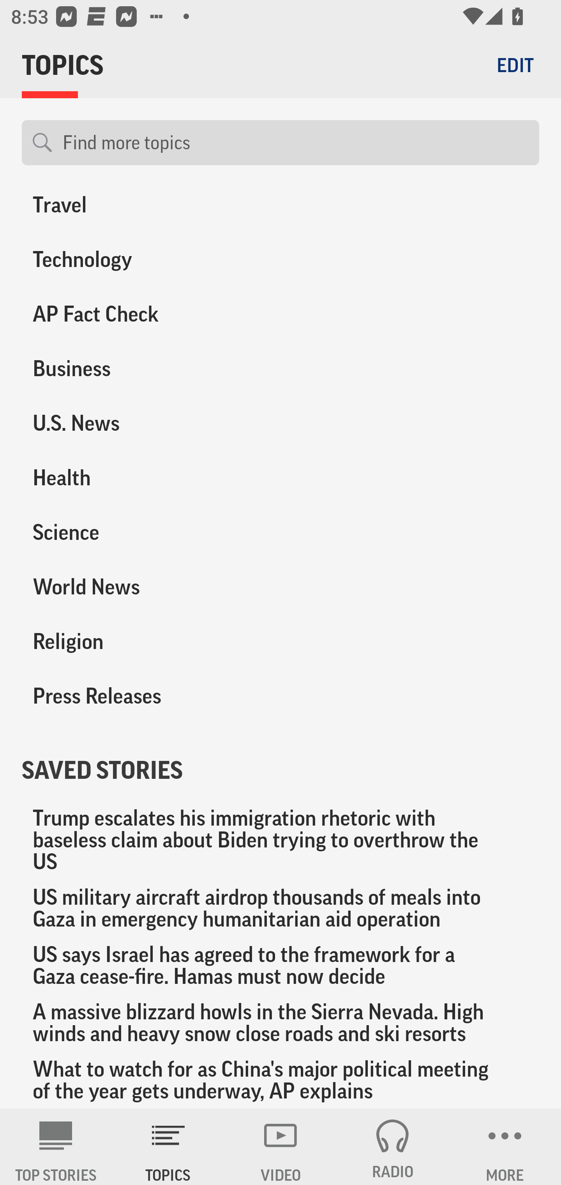  I want to click on World News, so click(140, 586).